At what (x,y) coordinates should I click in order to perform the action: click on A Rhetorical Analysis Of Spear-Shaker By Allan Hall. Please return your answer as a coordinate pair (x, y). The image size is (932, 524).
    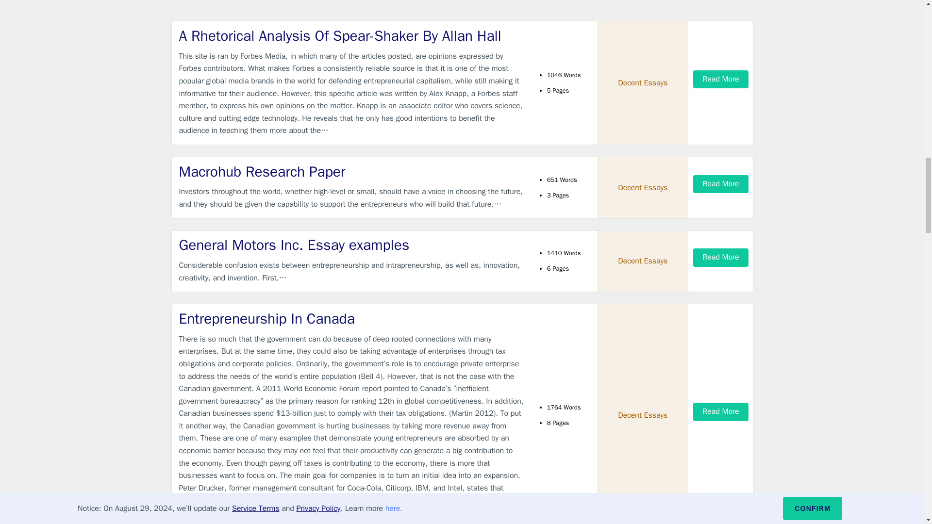
    Looking at the image, I should click on (351, 36).